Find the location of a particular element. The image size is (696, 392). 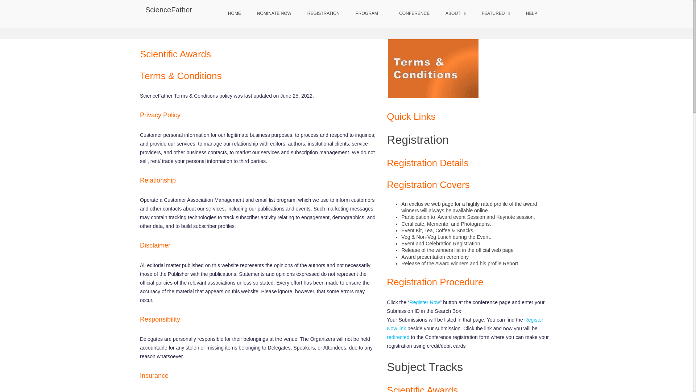

CONFERENCE is located at coordinates (414, 14).